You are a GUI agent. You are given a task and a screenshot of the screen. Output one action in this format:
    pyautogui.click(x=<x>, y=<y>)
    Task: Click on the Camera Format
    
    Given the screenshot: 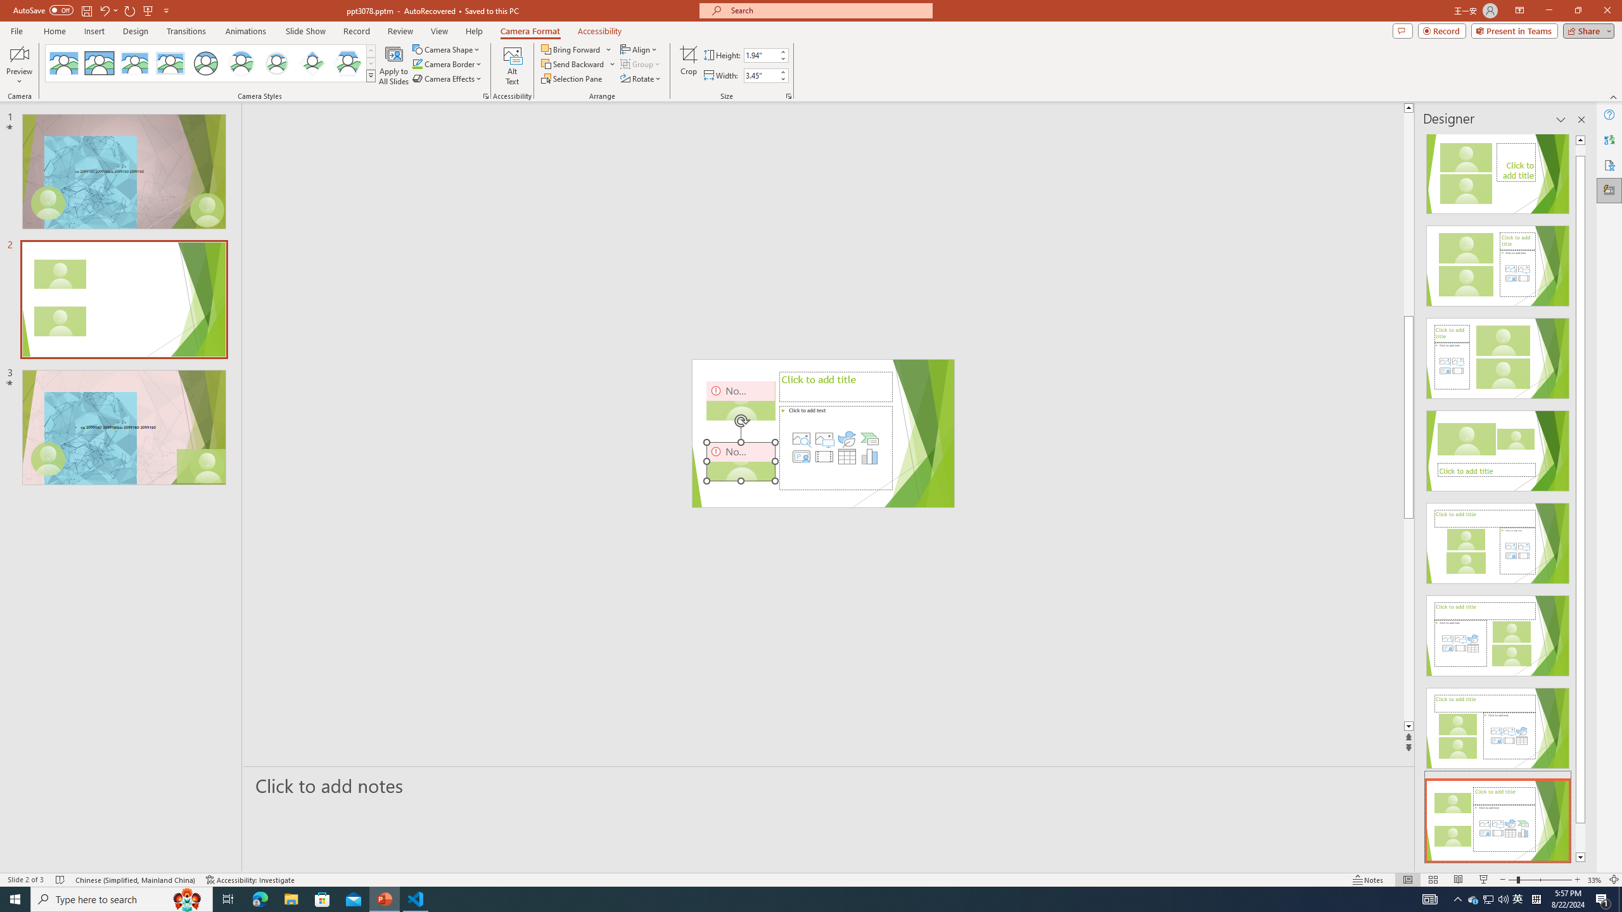 What is the action you would take?
    pyautogui.click(x=530, y=31)
    